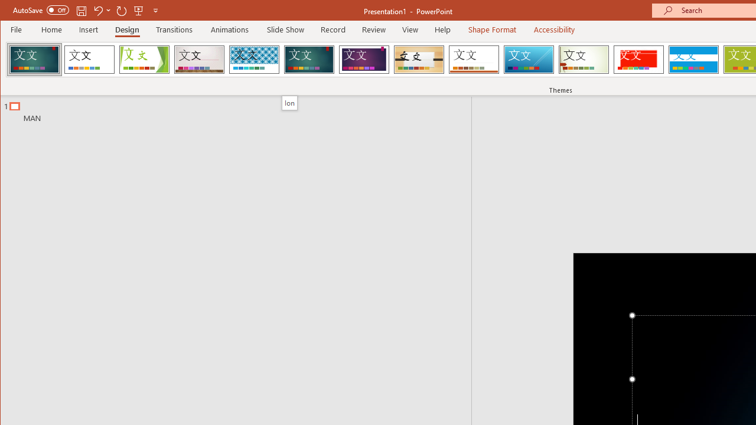 The width and height of the screenshot is (756, 425). What do you see at coordinates (139, 11) in the screenshot?
I see `From Beginning` at bounding box center [139, 11].